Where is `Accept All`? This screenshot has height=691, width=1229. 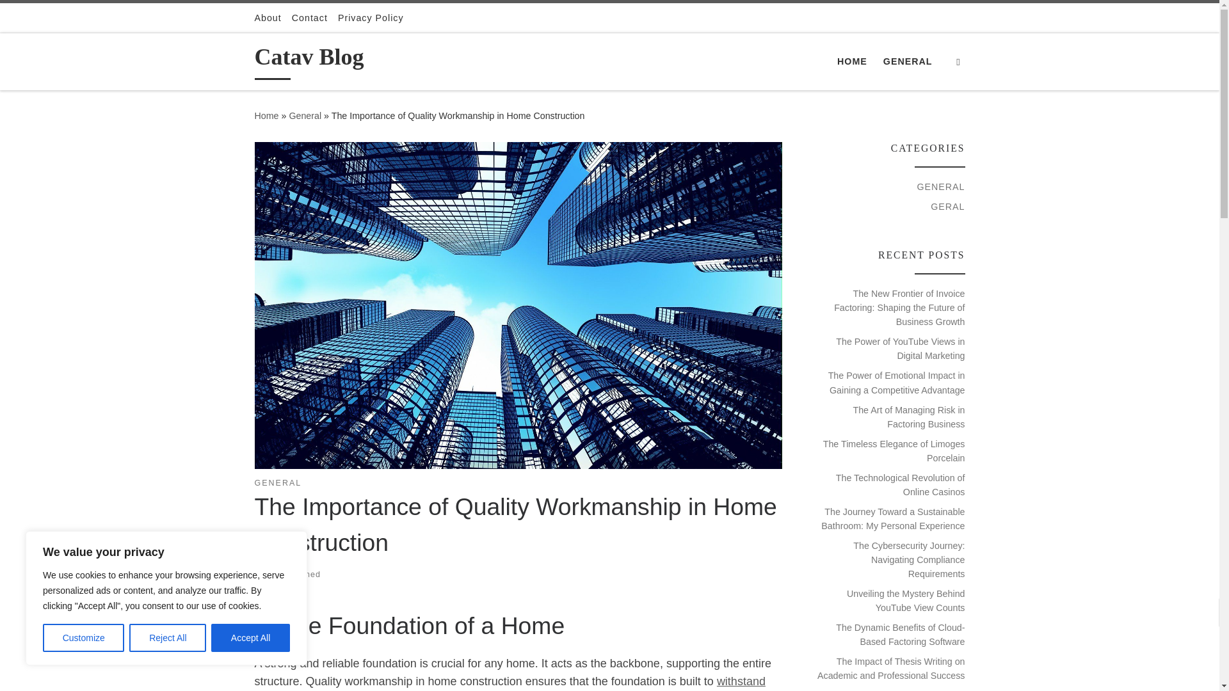
Accept All is located at coordinates (251, 638).